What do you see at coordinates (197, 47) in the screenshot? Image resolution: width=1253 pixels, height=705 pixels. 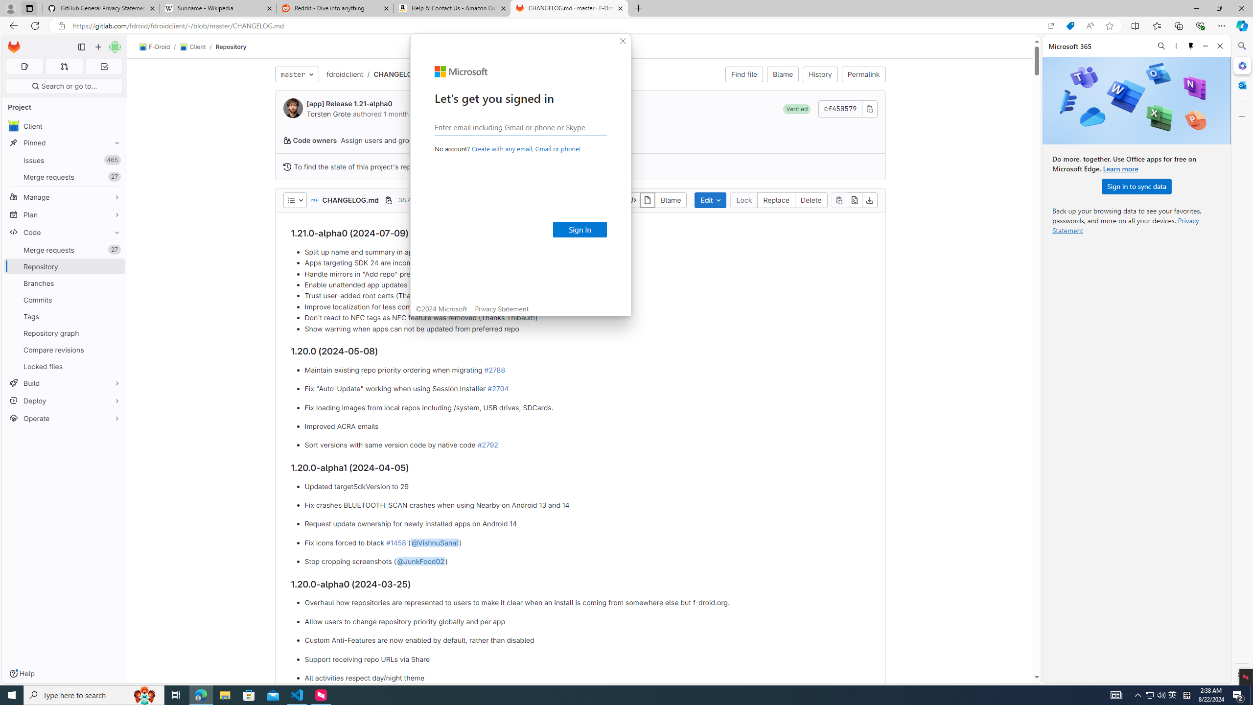 I see `Client/` at bounding box center [197, 47].